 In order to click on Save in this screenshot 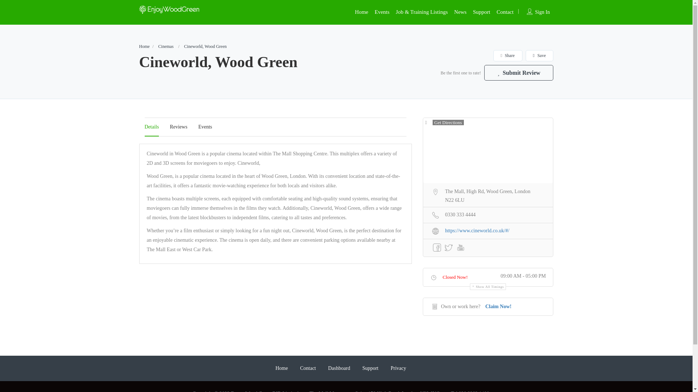, I will do `click(539, 56)`.